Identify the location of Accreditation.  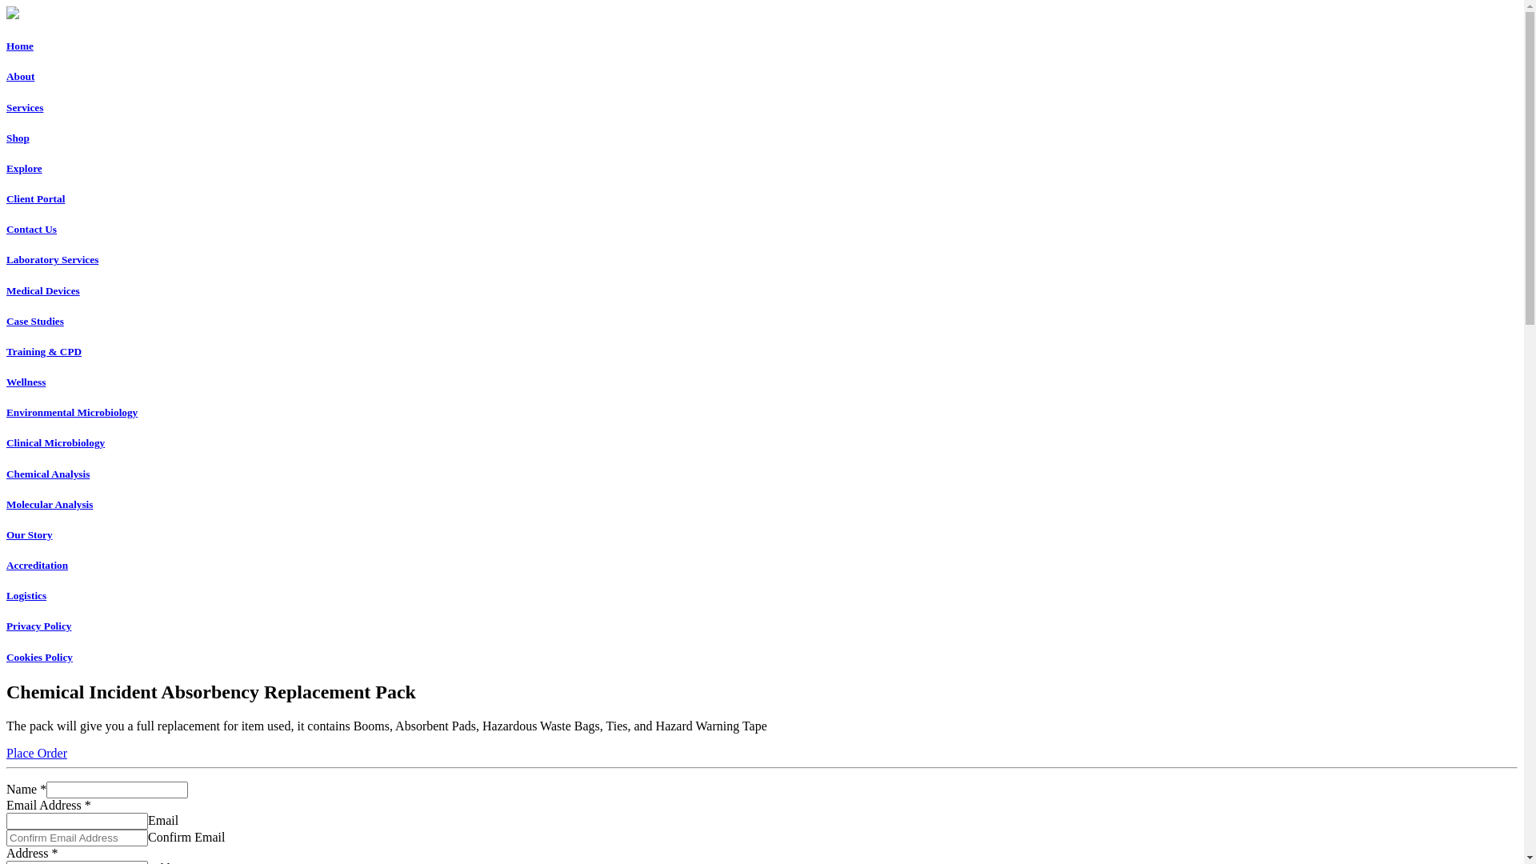
(762, 566).